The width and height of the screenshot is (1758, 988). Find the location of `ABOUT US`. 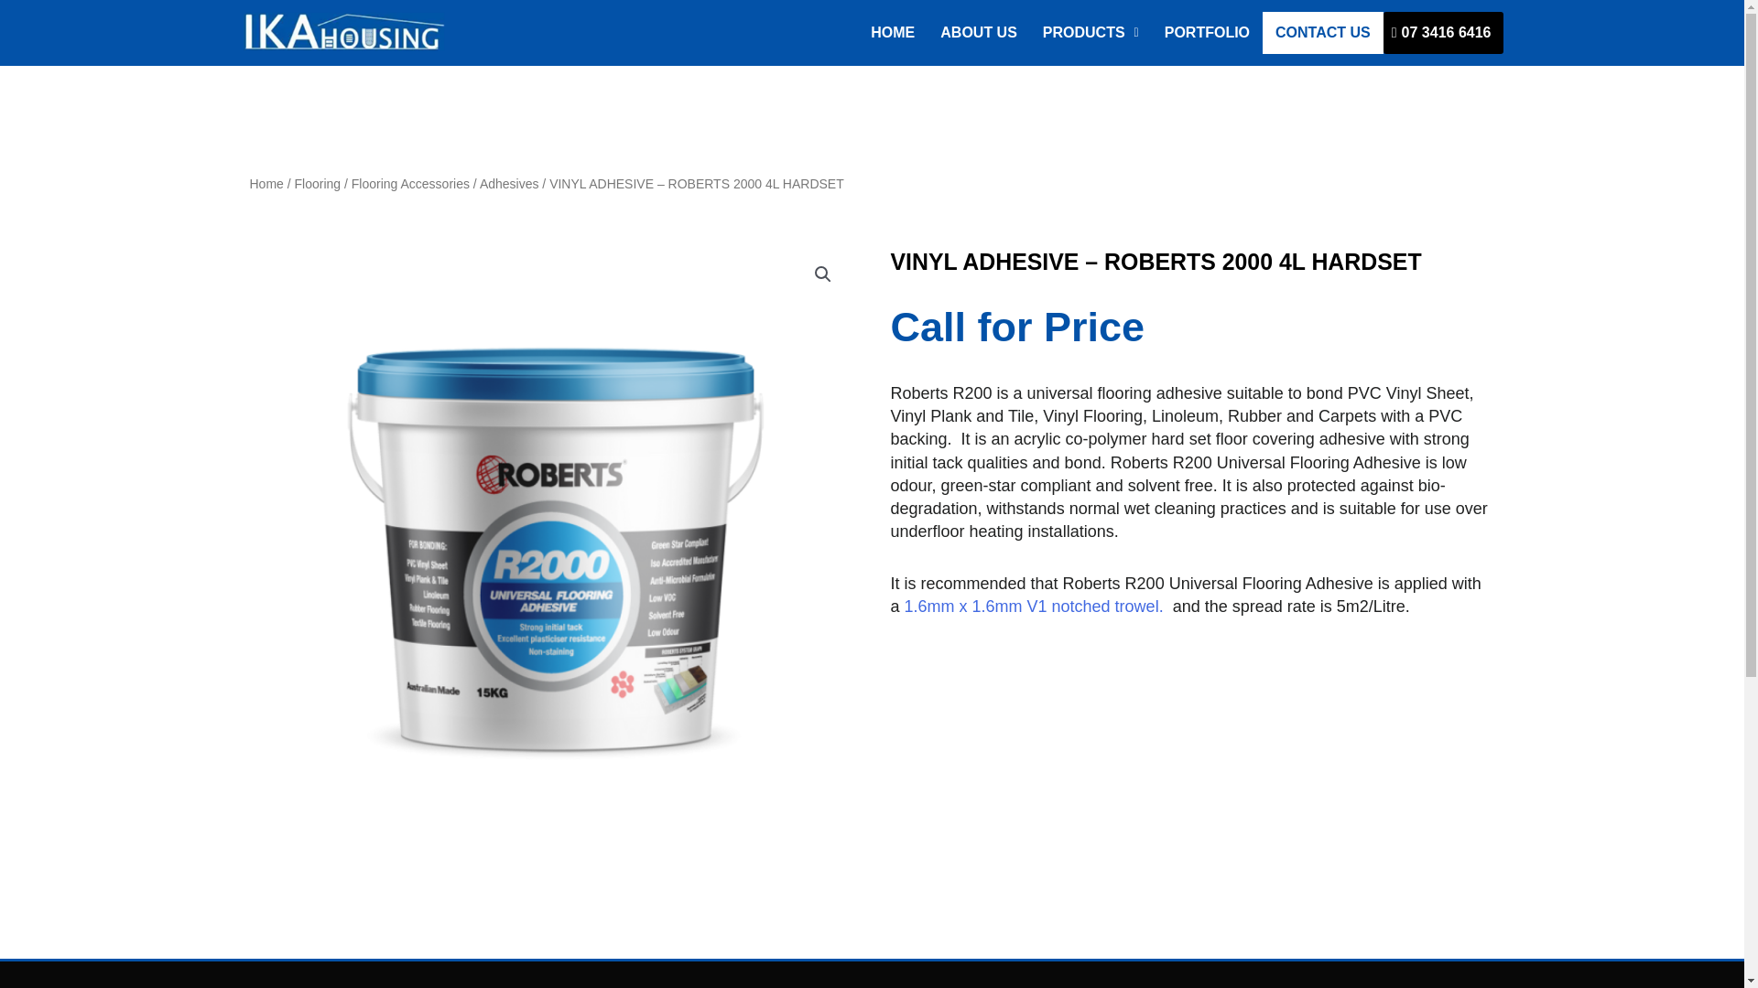

ABOUT US is located at coordinates (979, 33).